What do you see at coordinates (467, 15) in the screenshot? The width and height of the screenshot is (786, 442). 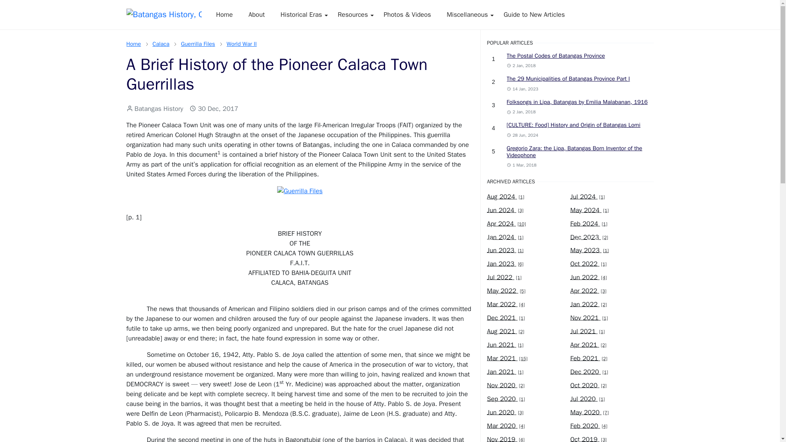 I see `Miscellaneous` at bounding box center [467, 15].